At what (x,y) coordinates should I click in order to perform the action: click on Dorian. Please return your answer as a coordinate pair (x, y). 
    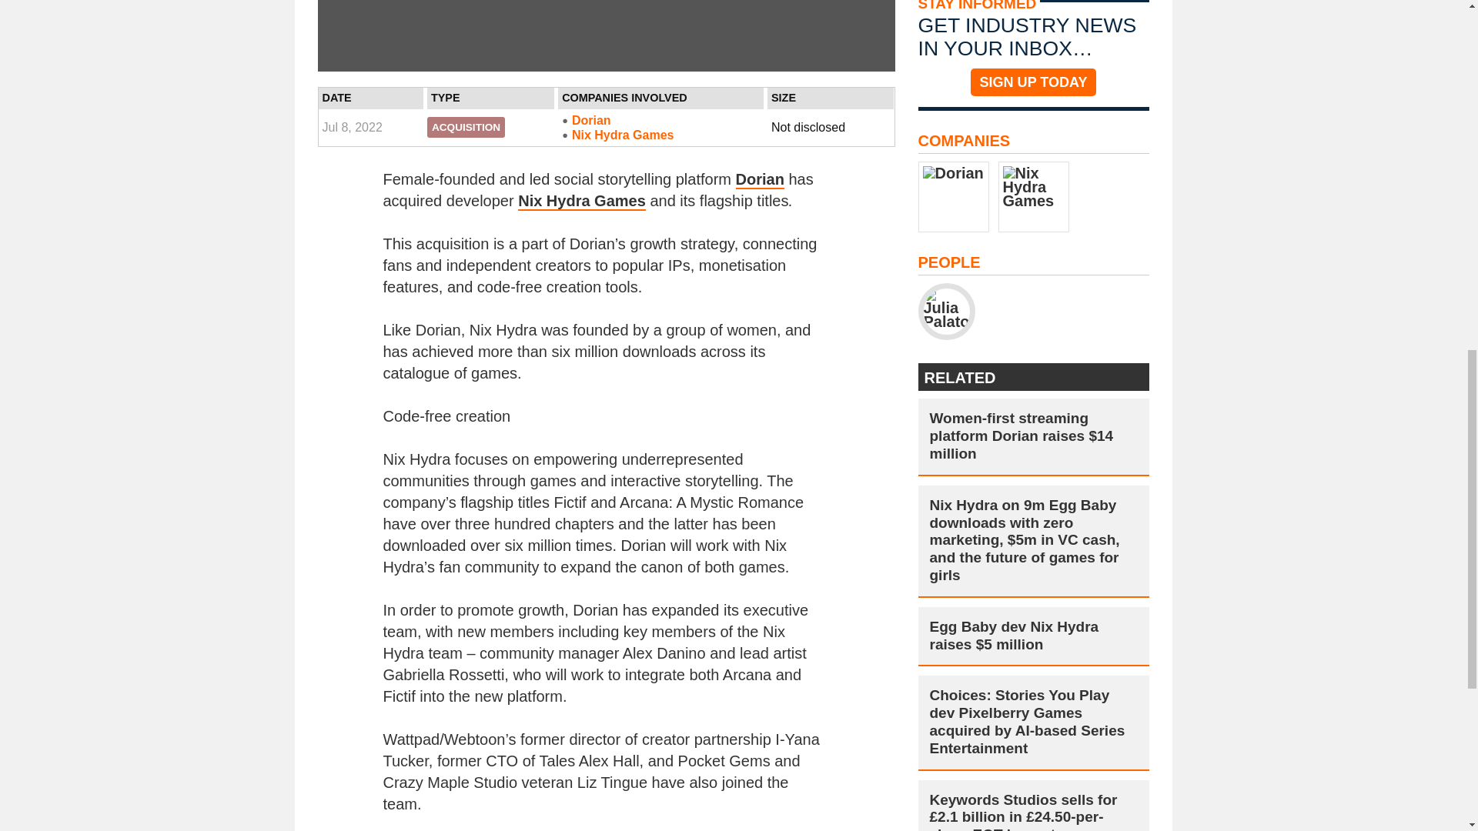
    Looking at the image, I should click on (761, 180).